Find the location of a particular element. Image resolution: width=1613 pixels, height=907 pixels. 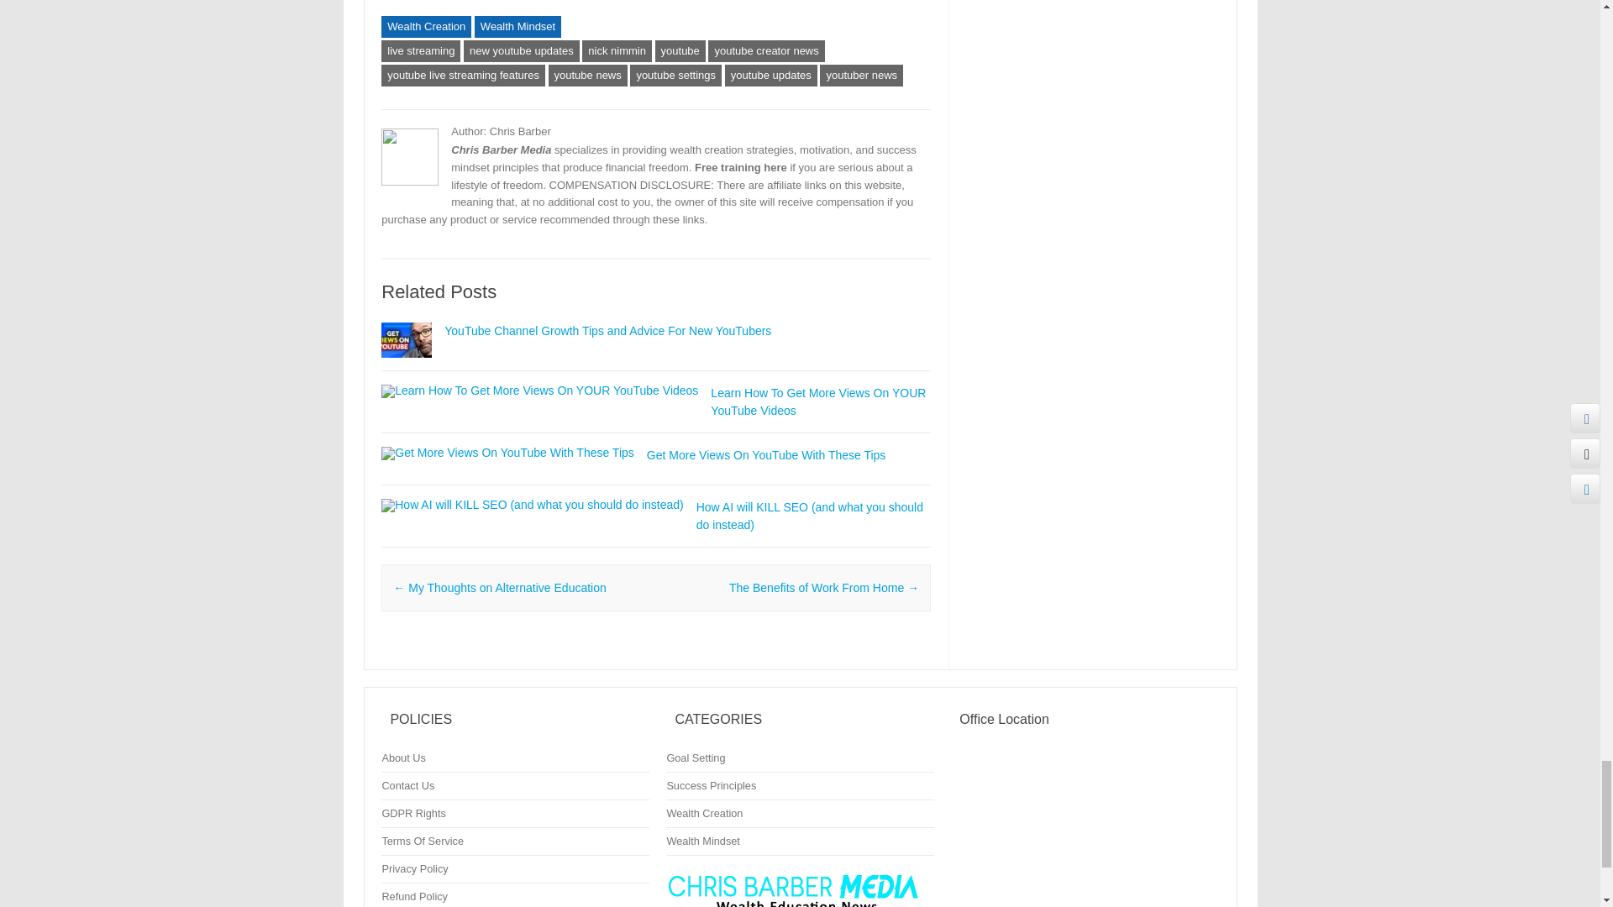

youtube is located at coordinates (680, 50).